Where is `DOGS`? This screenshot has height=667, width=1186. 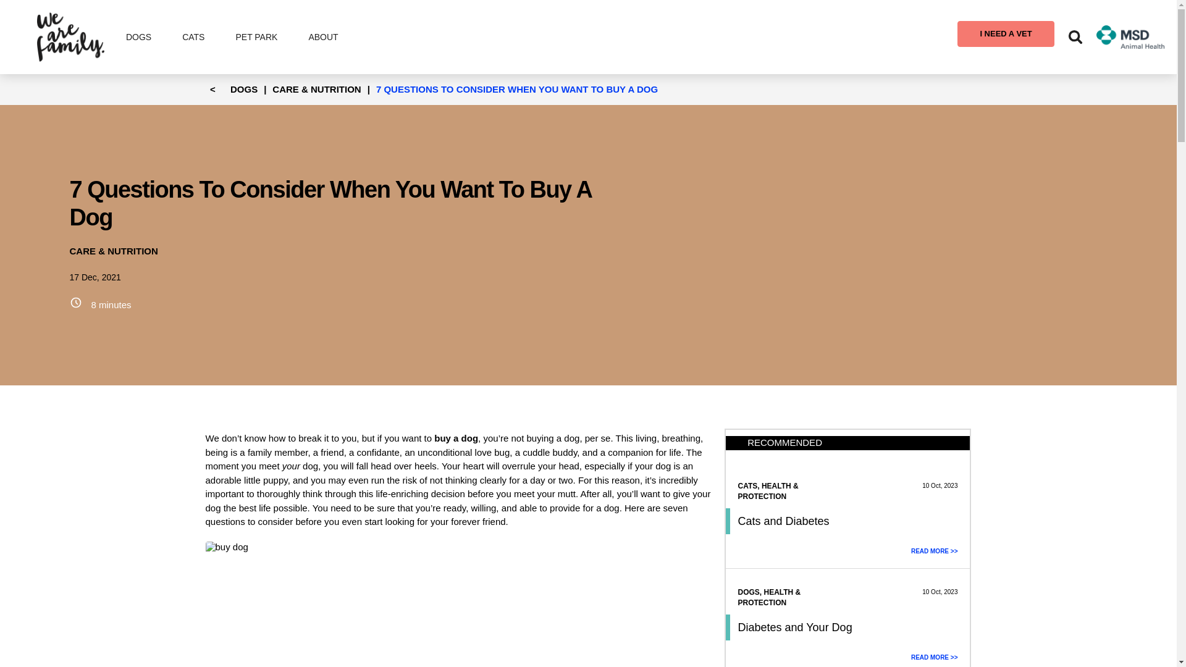
DOGS is located at coordinates (243, 89).